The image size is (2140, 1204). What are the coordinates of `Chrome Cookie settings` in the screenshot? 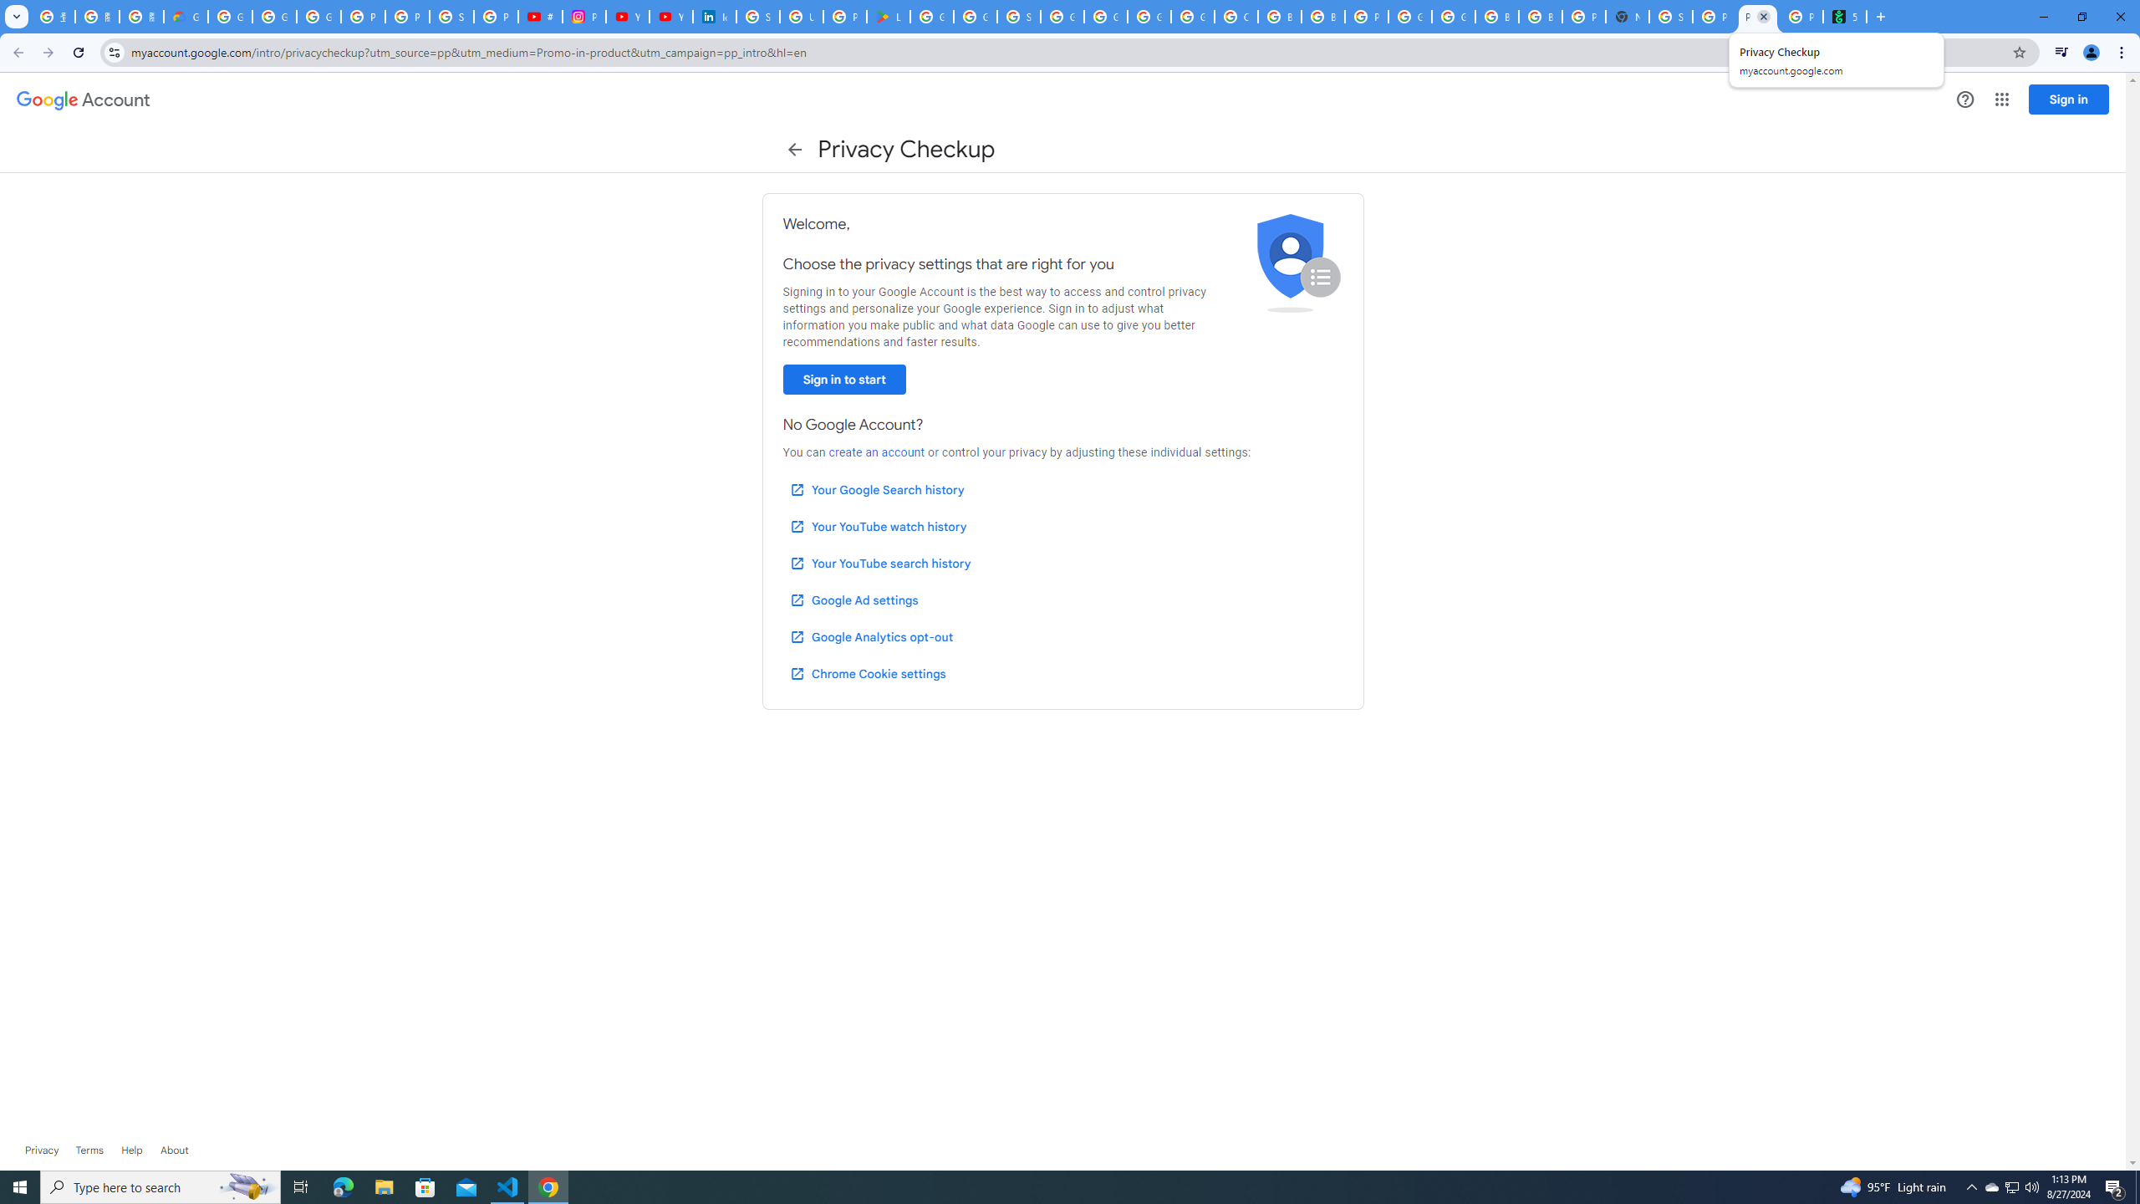 It's located at (868, 673).